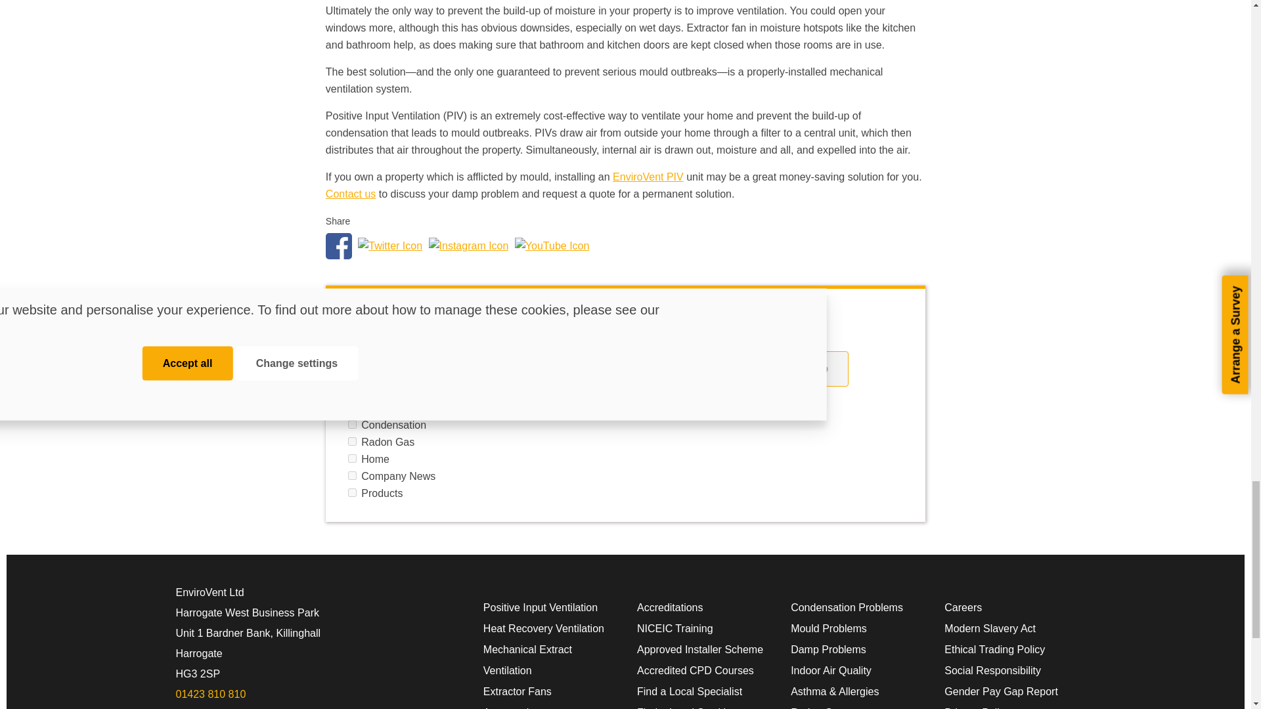 Image resolution: width=1261 pixels, height=709 pixels. I want to click on Ventilation, so click(352, 373).